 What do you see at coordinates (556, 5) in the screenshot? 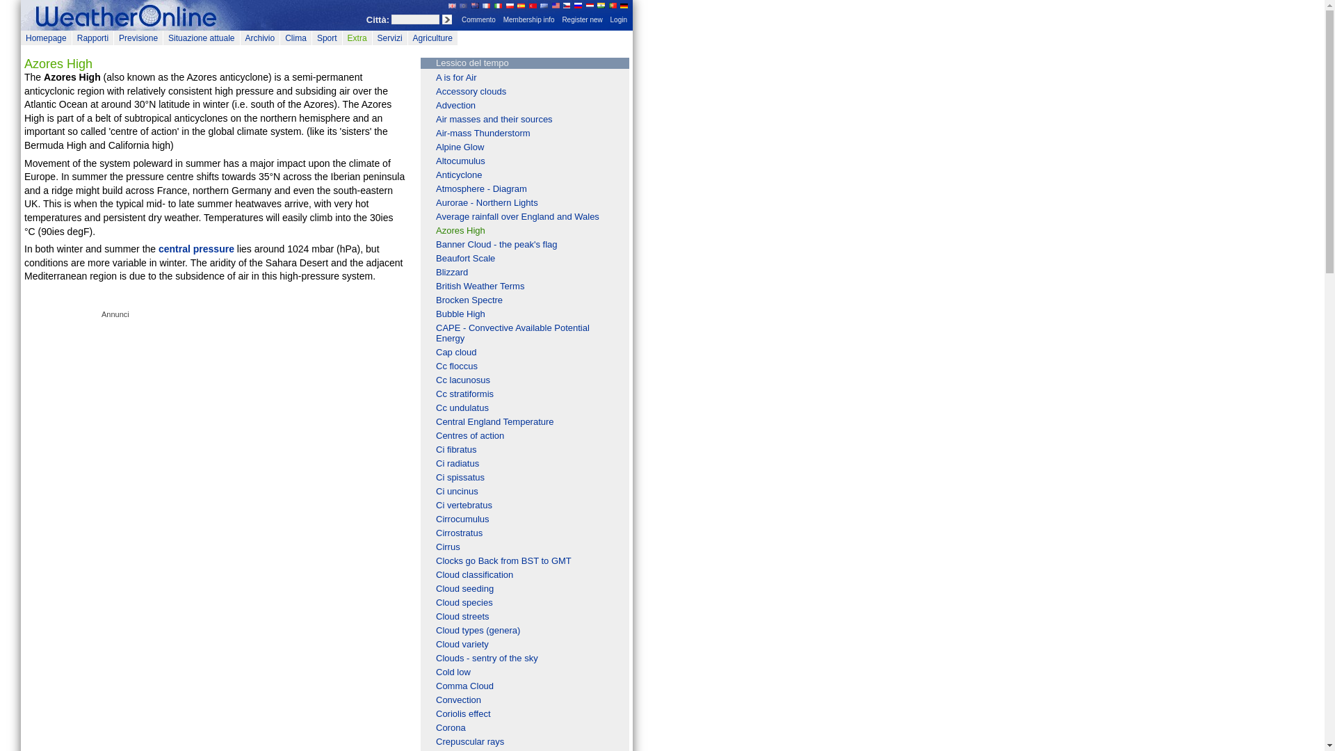
I see `weather forecast USA WeatherOnline` at bounding box center [556, 5].